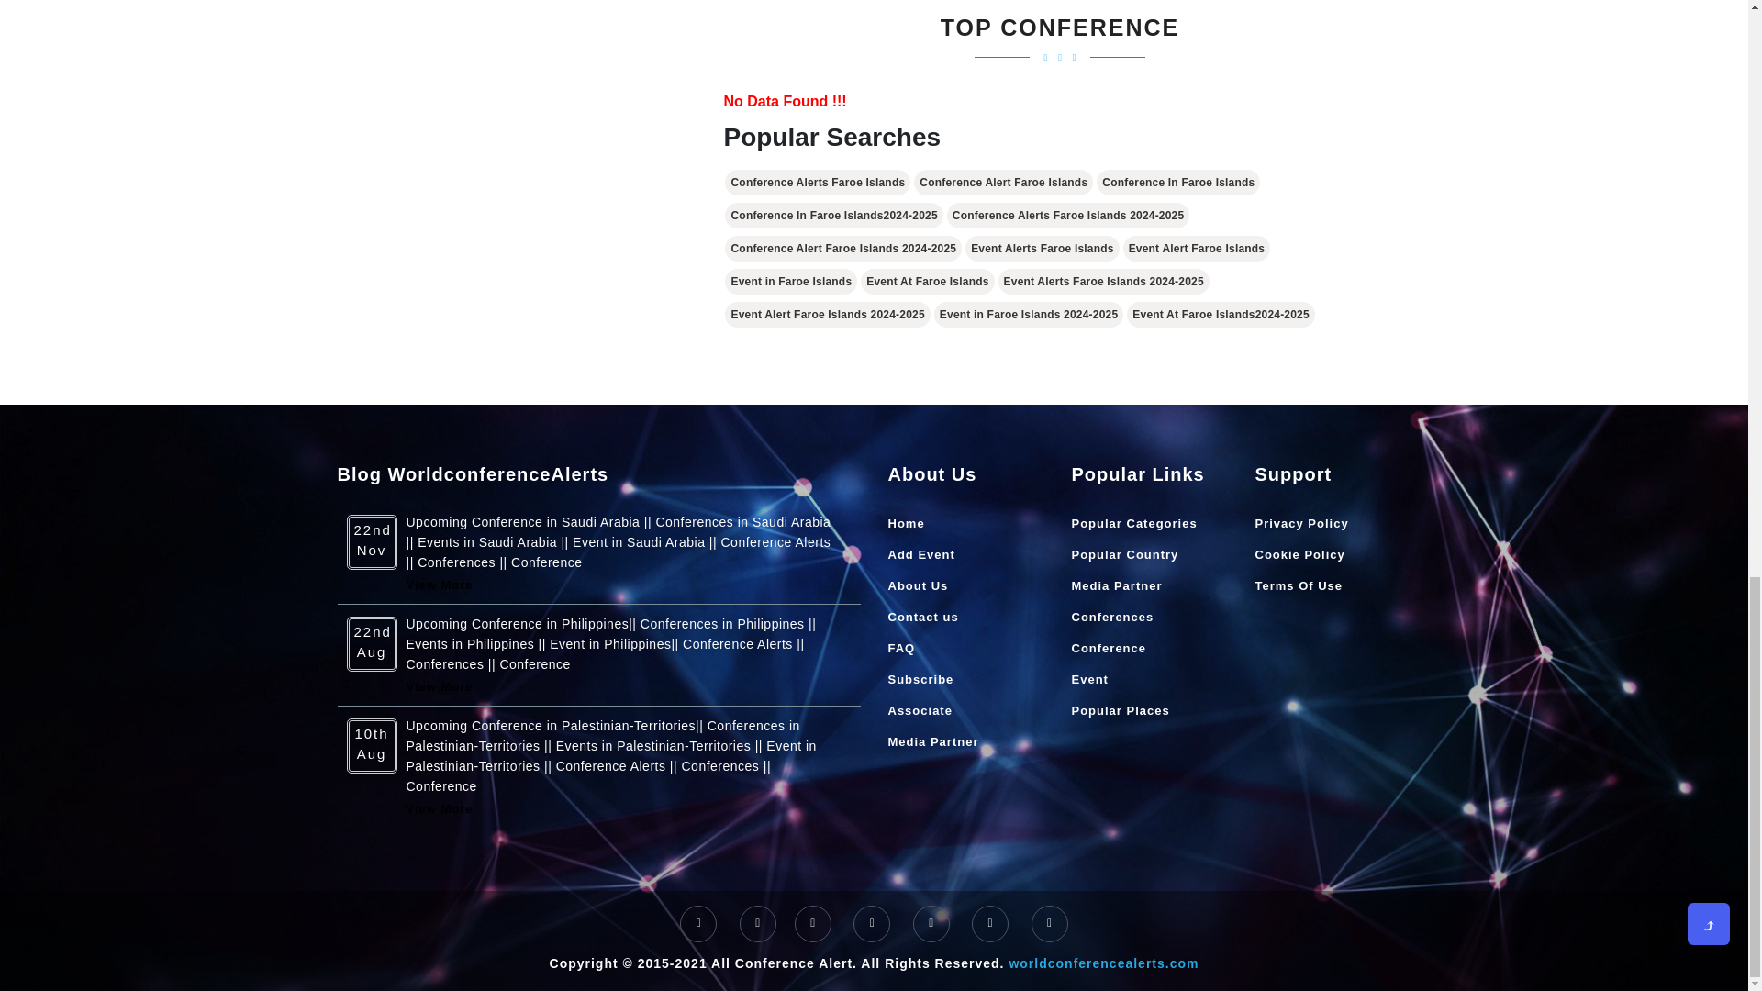 This screenshot has width=1762, height=991. I want to click on Faroe Islands, so click(790, 281).